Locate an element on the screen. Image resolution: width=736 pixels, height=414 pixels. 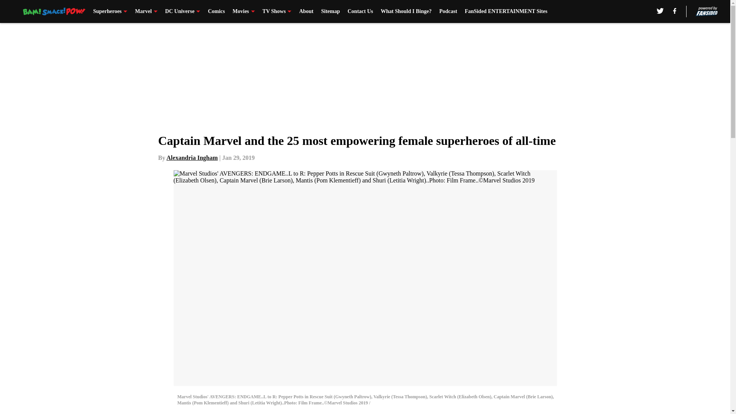
Comics is located at coordinates (216, 11).